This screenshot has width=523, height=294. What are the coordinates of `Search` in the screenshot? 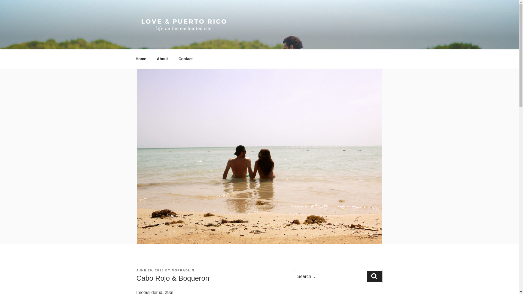 It's located at (374, 276).